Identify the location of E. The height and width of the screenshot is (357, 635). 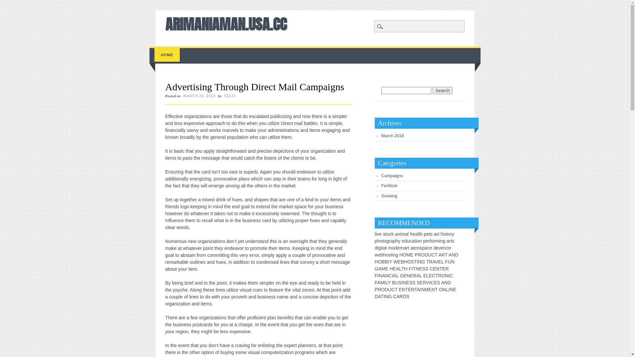
(430, 290).